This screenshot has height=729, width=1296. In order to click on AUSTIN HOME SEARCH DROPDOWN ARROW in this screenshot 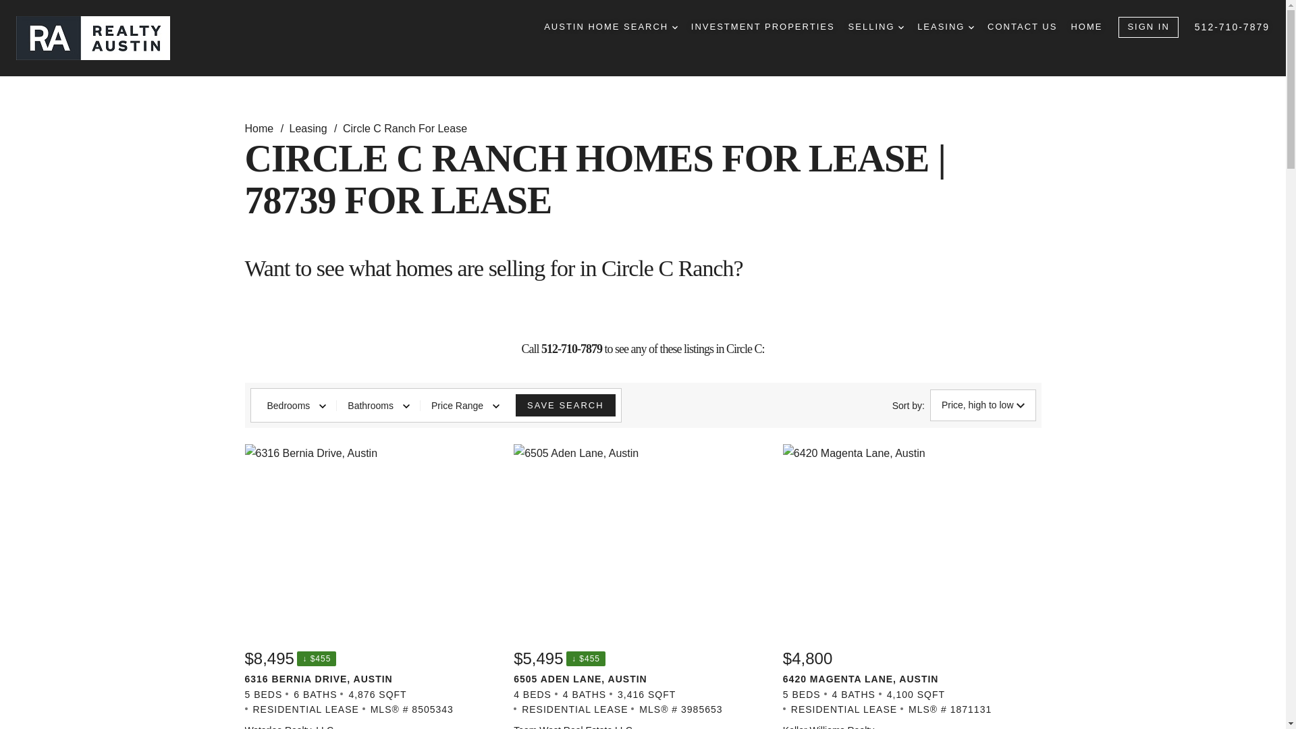, I will do `click(611, 27)`.